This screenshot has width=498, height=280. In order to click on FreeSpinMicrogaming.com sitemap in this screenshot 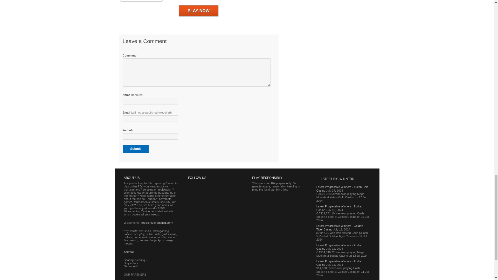, I will do `click(129, 252)`.